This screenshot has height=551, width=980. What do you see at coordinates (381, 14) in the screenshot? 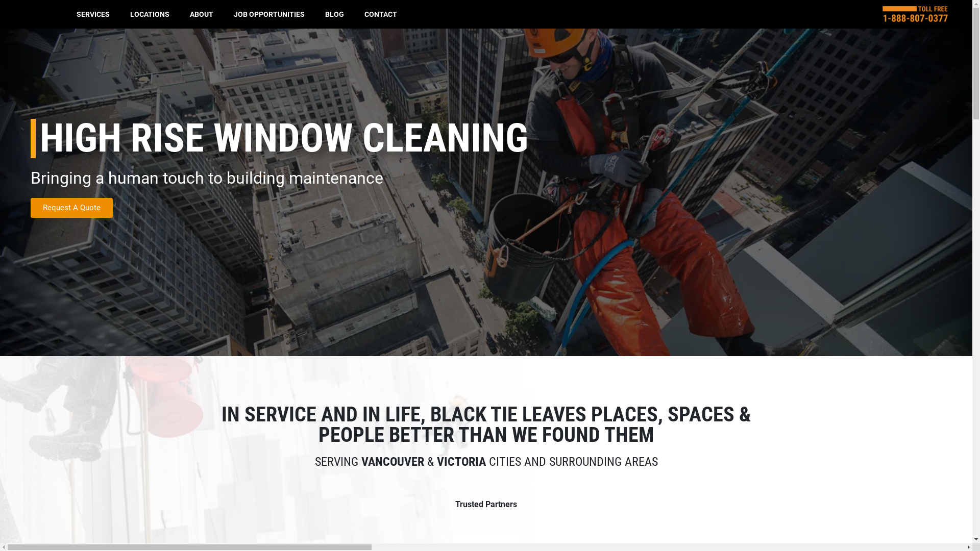
I see `CONTACT` at bounding box center [381, 14].